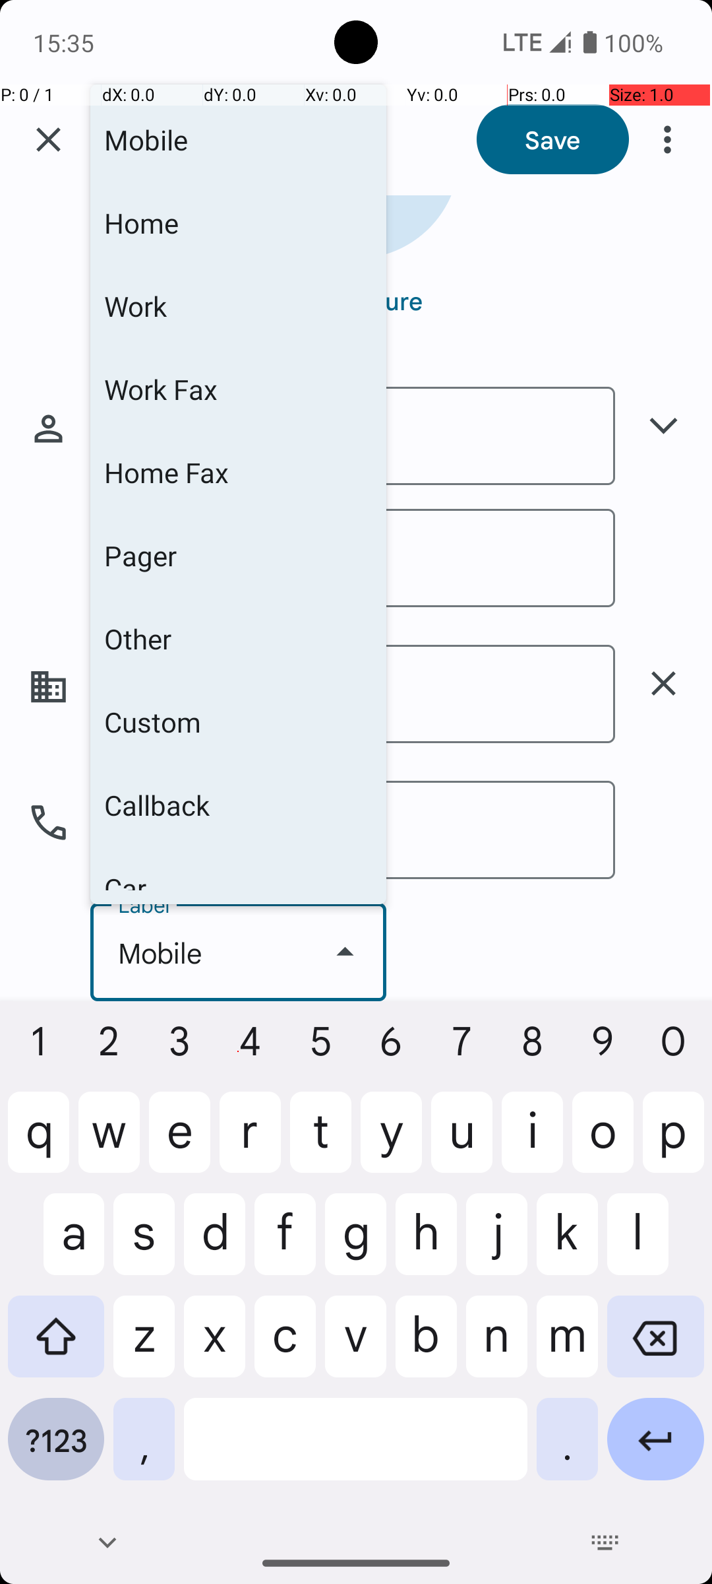 The height and width of the screenshot is (1584, 712). What do you see at coordinates (239, 805) in the screenshot?
I see `Callback` at bounding box center [239, 805].